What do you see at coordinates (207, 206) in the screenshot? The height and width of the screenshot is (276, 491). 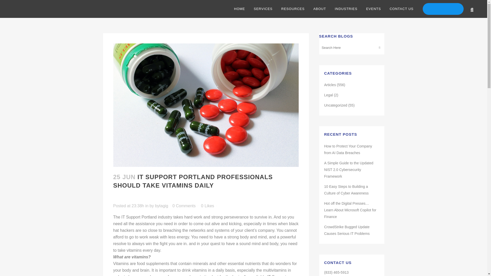 I see `Like this` at bounding box center [207, 206].